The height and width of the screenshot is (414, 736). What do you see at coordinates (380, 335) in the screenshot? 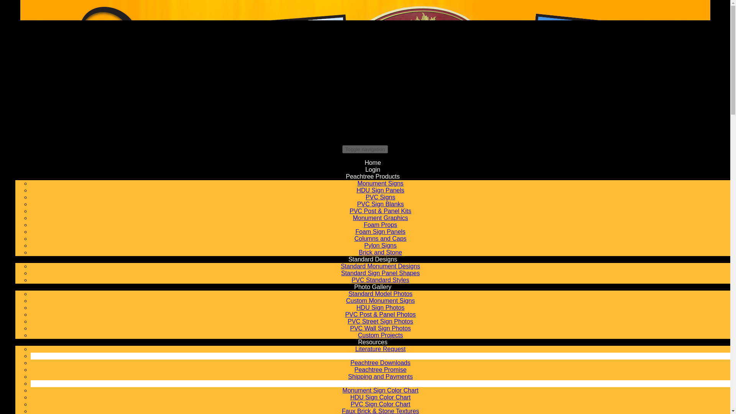
I see `Custom Projects` at bounding box center [380, 335].